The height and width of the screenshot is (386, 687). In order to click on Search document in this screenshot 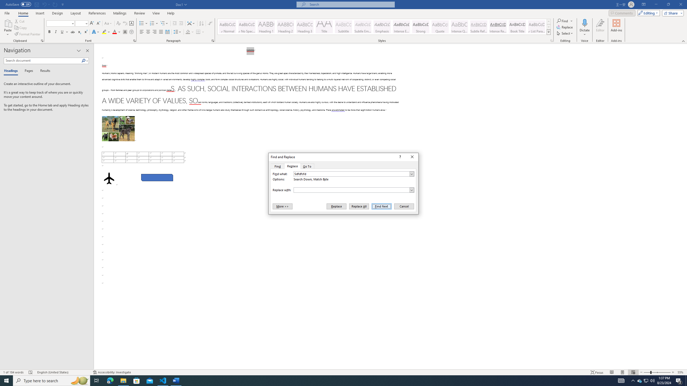, I will do `click(42, 61)`.